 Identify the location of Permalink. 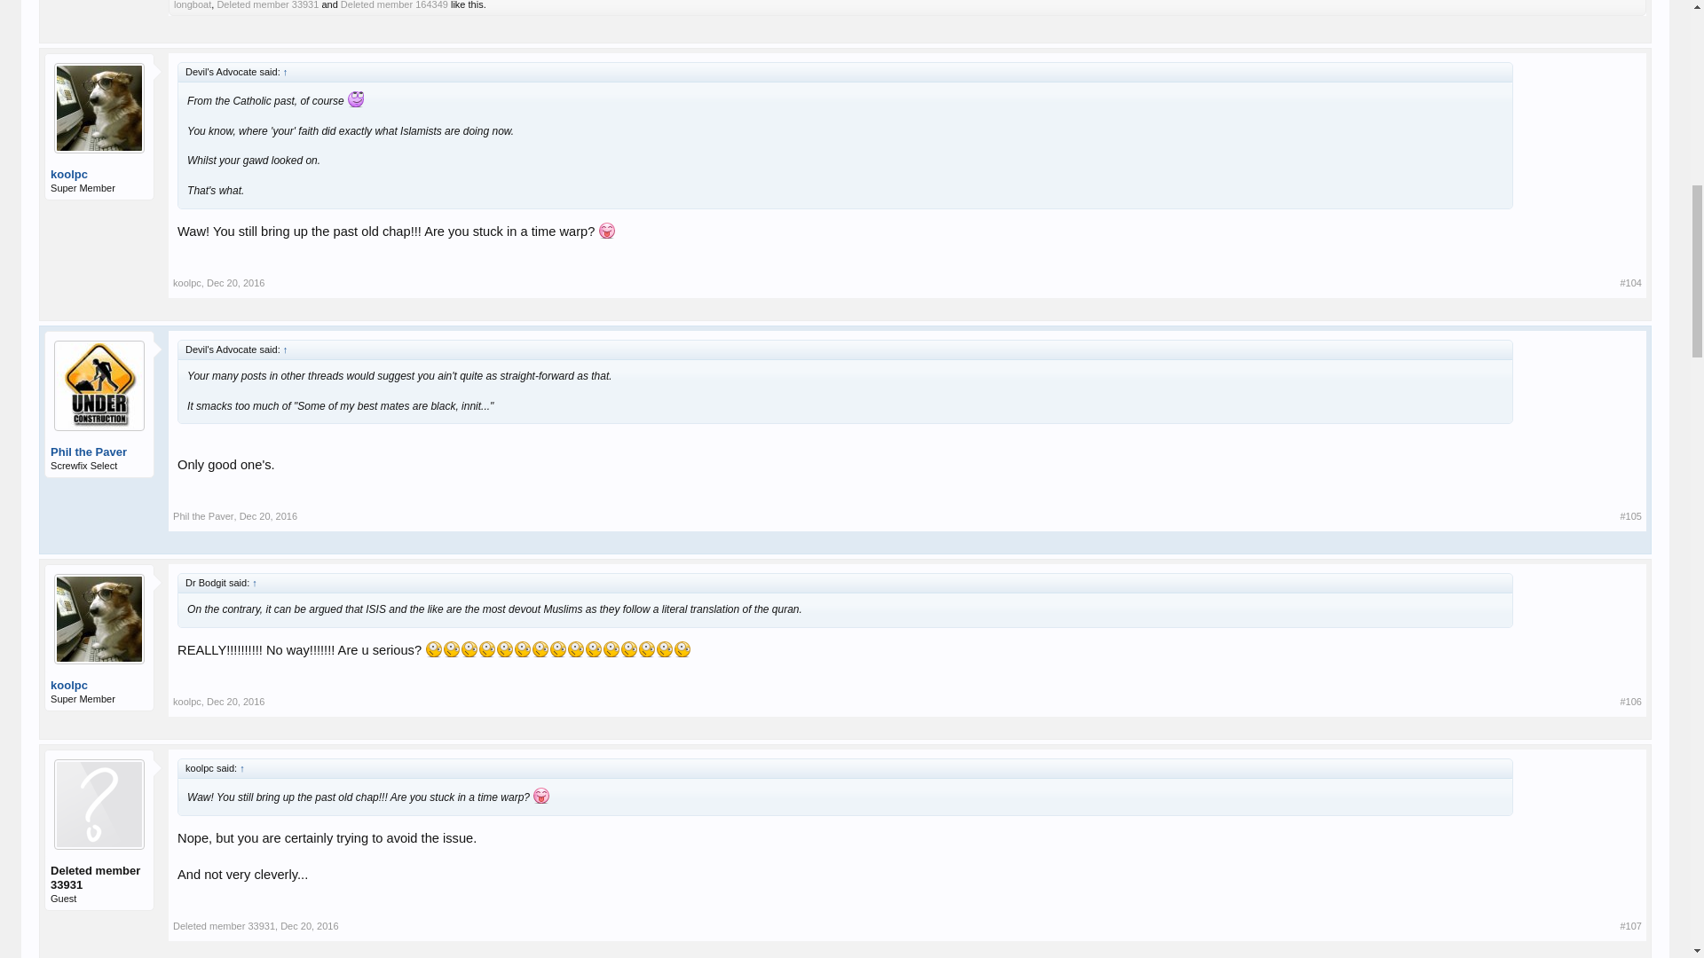
(234, 283).